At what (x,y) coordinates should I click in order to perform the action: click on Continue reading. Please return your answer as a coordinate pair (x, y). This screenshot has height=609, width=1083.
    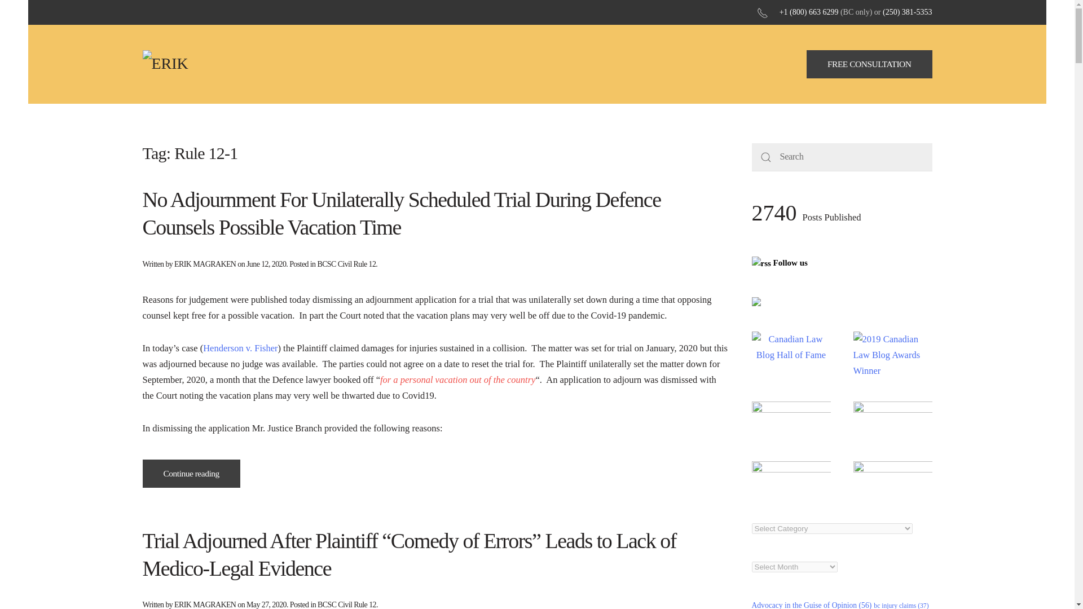
    Looking at the image, I should click on (191, 473).